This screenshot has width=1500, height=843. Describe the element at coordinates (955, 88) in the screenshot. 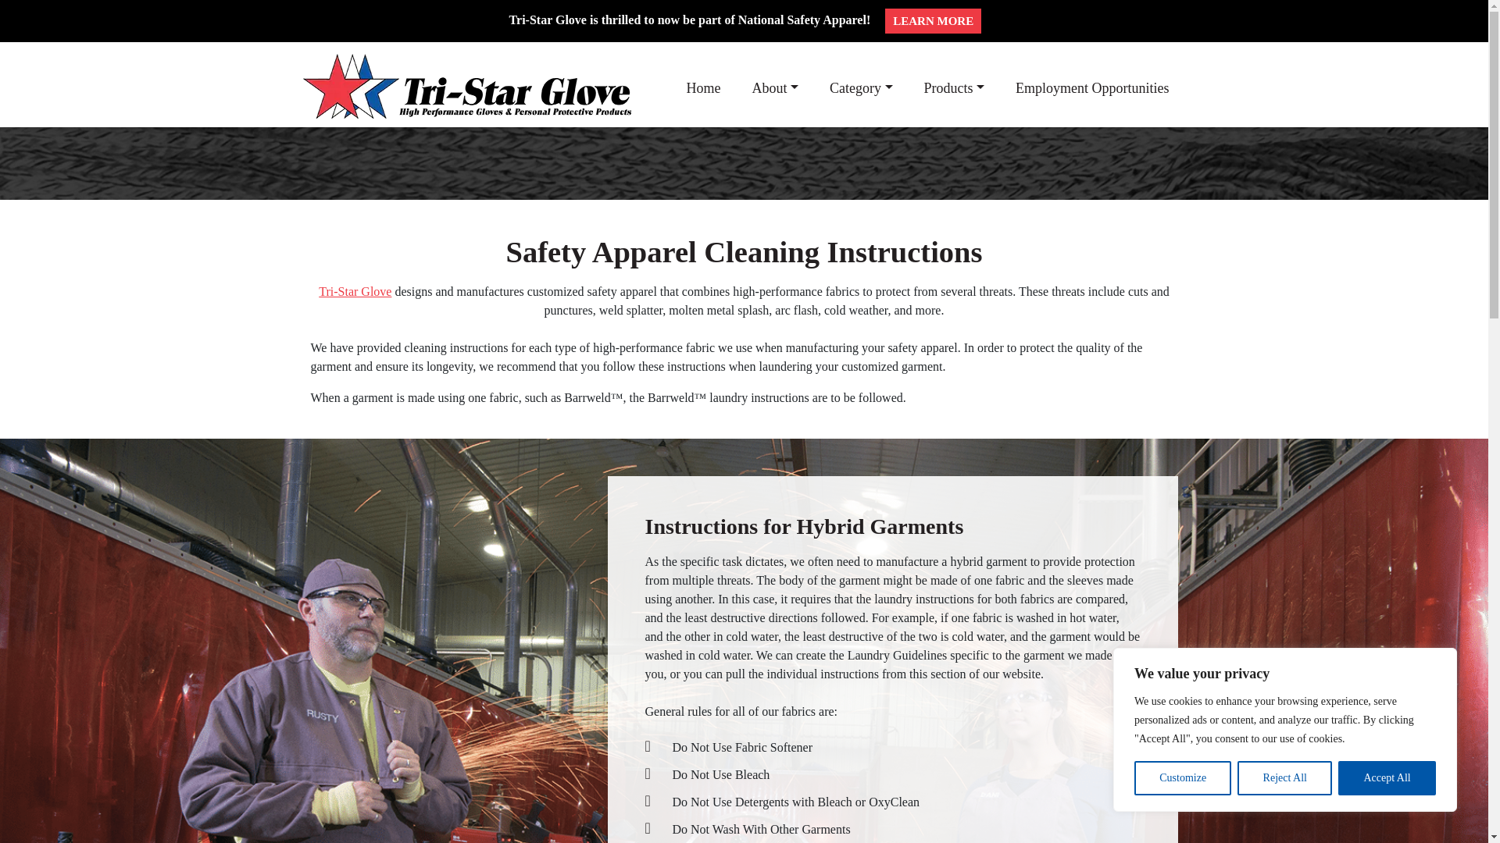

I see `Products` at that location.